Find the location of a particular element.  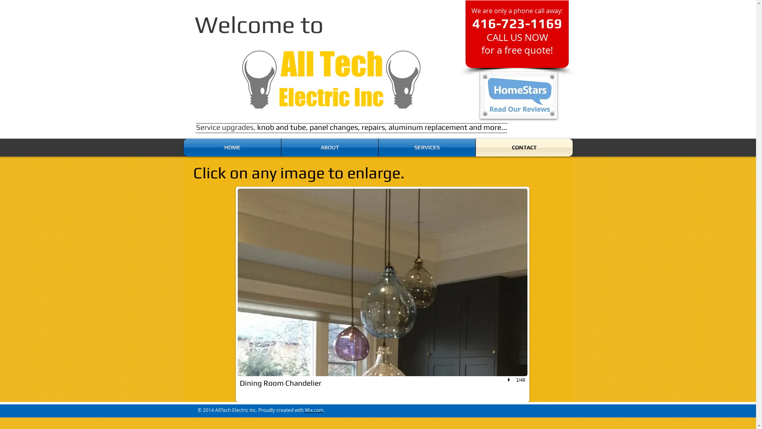

HOME is located at coordinates (232, 148).